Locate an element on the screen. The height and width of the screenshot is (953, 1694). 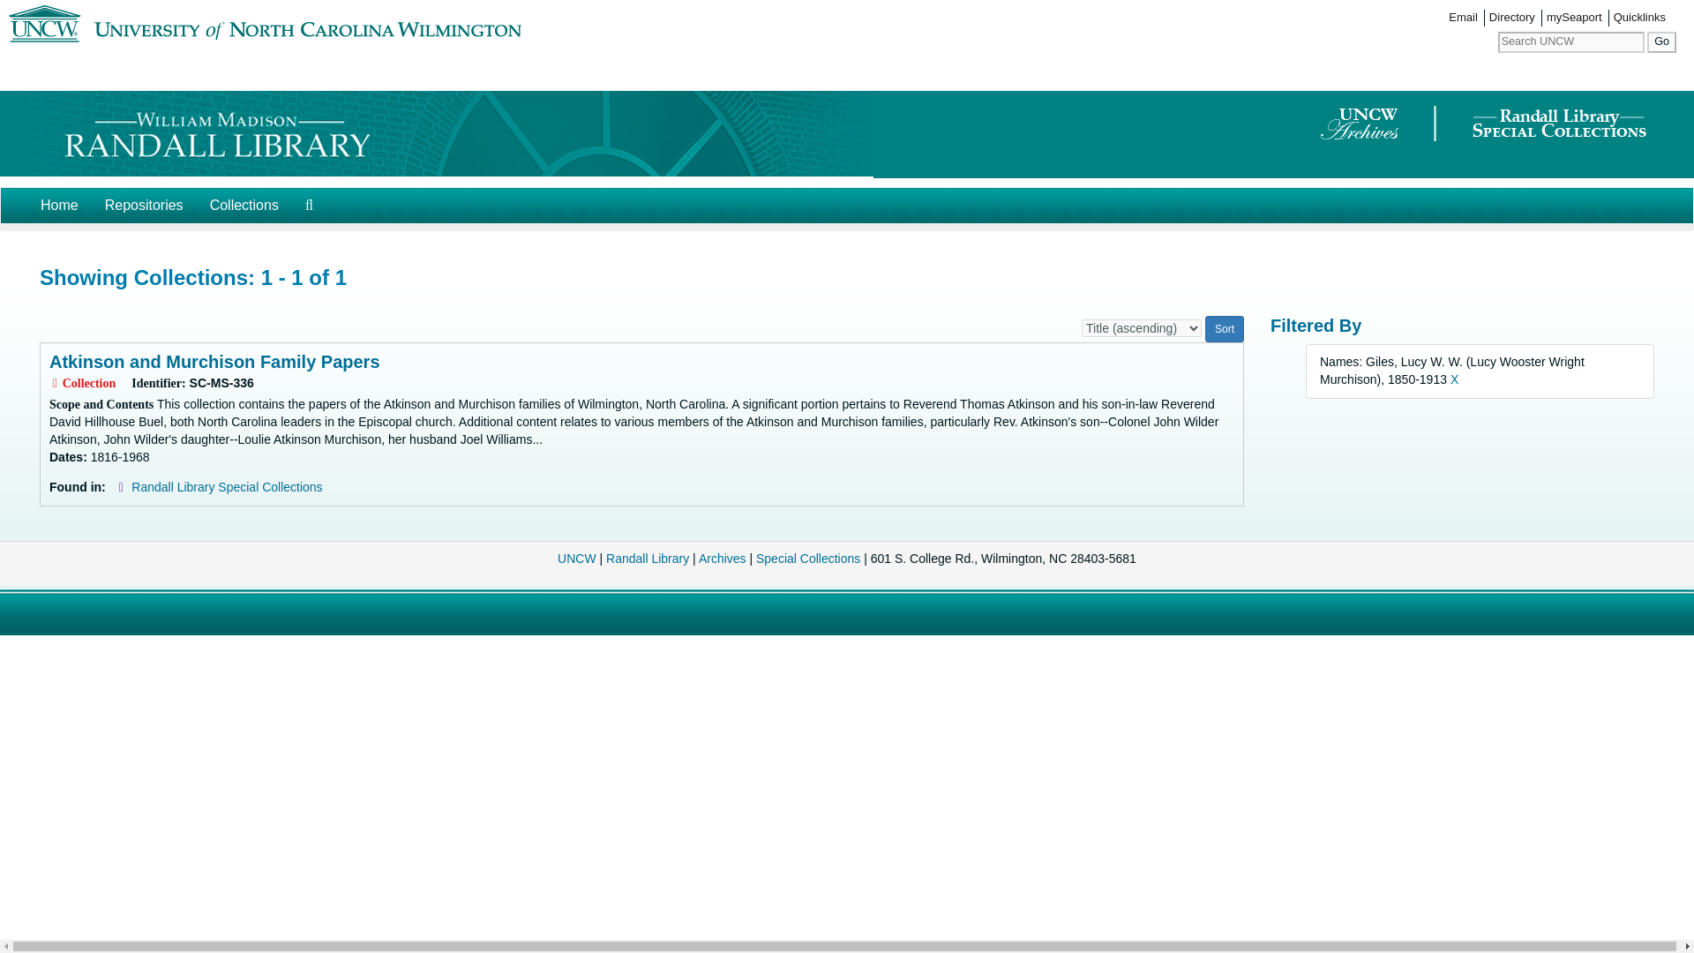
Sort is located at coordinates (1224, 328).